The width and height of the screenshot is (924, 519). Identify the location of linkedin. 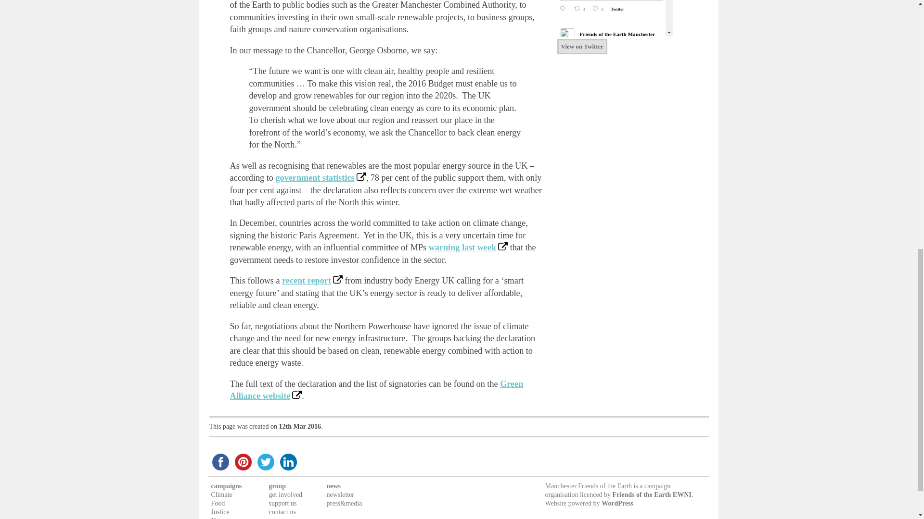
(288, 462).